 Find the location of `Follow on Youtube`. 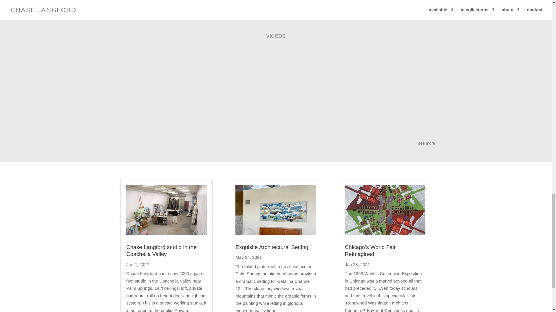

Follow on Youtube is located at coordinates (269, 3).